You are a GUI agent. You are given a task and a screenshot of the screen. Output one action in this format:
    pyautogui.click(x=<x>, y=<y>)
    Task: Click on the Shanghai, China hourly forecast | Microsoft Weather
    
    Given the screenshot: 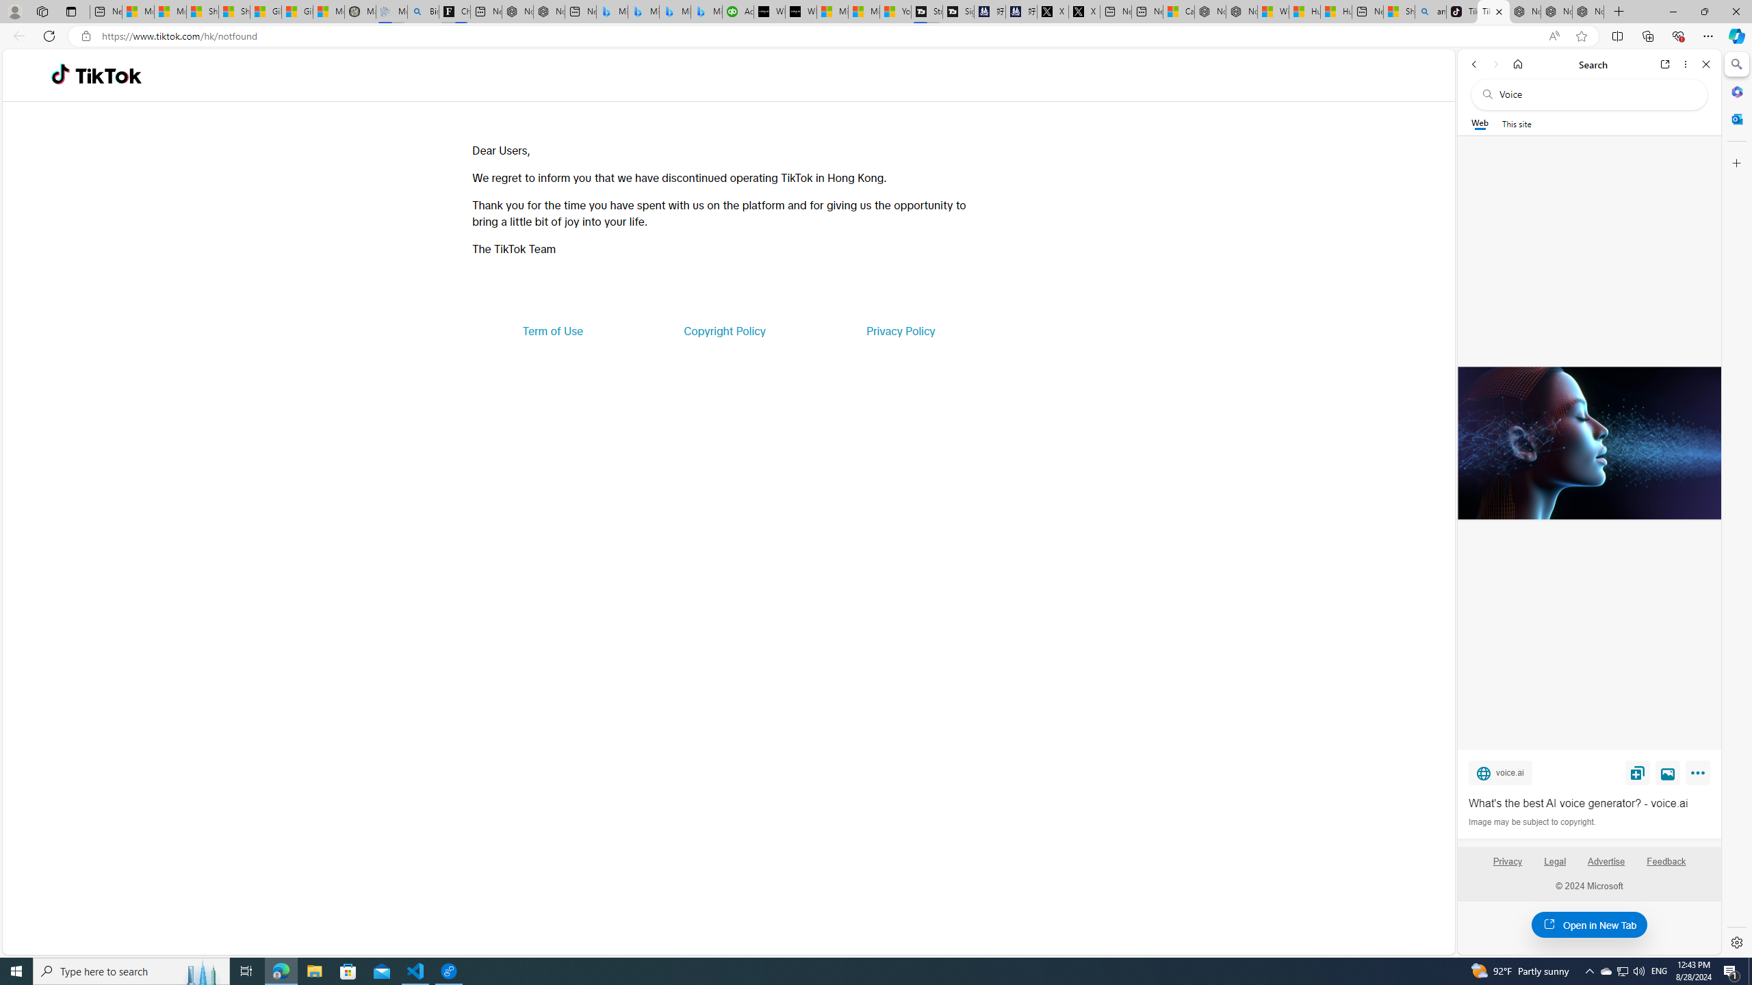 What is the action you would take?
    pyautogui.click(x=1399, y=12)
    